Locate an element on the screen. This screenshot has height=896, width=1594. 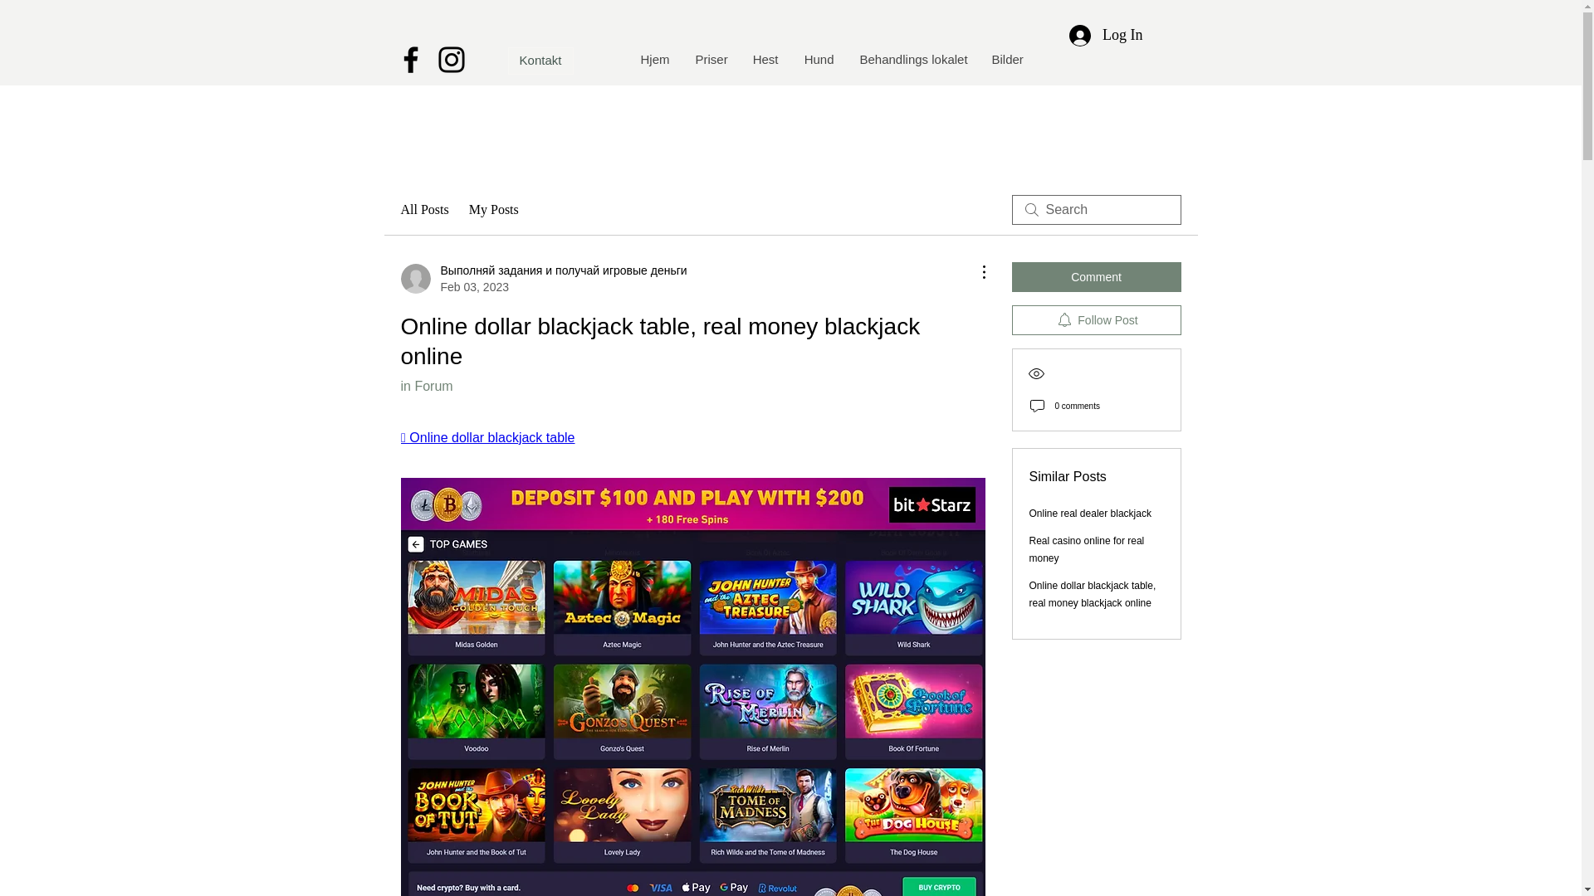
Hest is located at coordinates (765, 60).